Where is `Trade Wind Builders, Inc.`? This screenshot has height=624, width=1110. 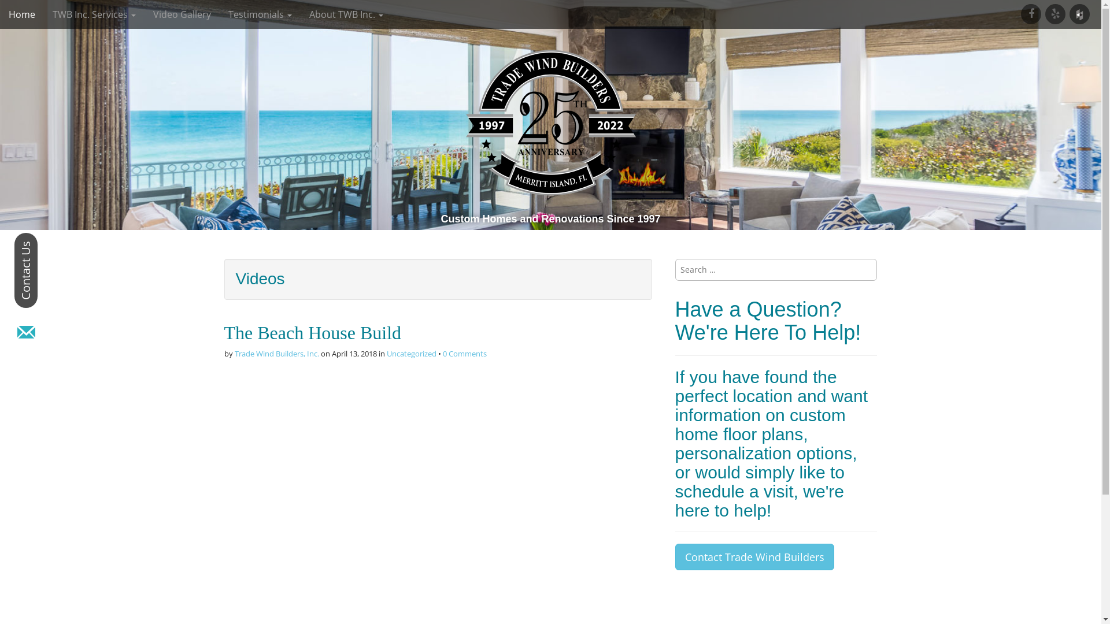
Trade Wind Builders, Inc. is located at coordinates (277, 354).